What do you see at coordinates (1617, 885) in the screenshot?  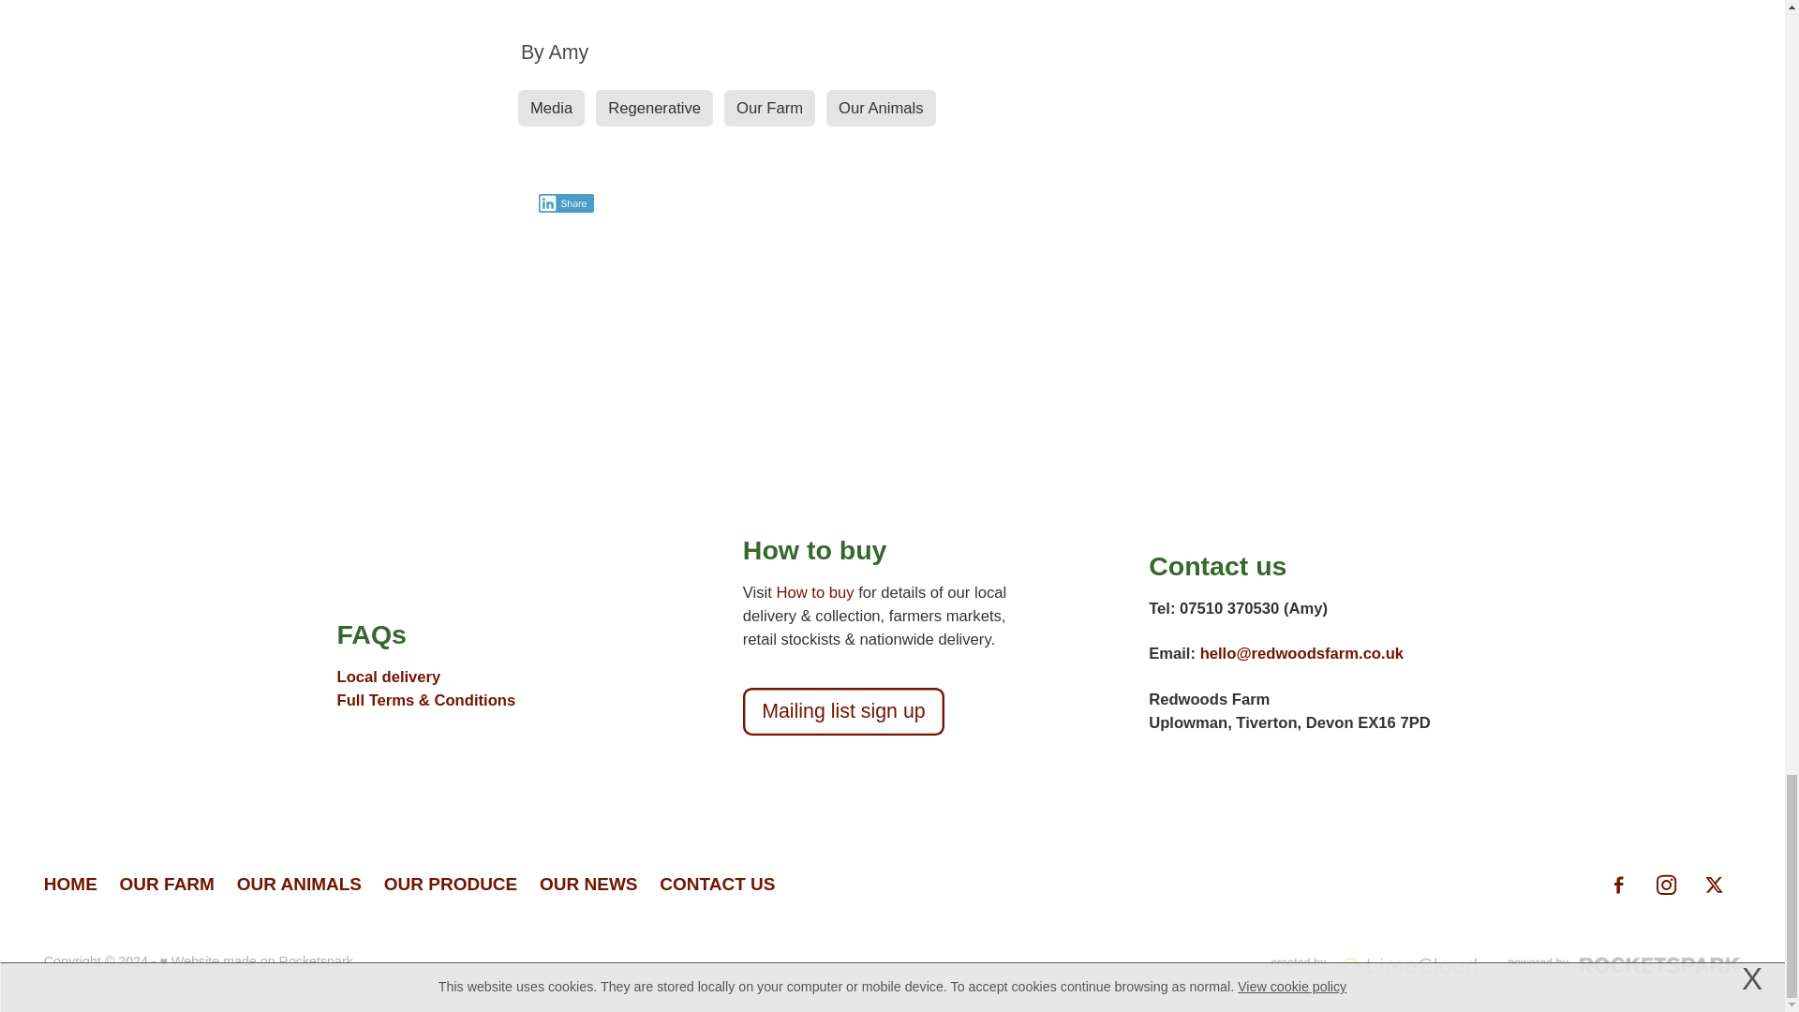 I see `A link to this website's Facebook.` at bounding box center [1617, 885].